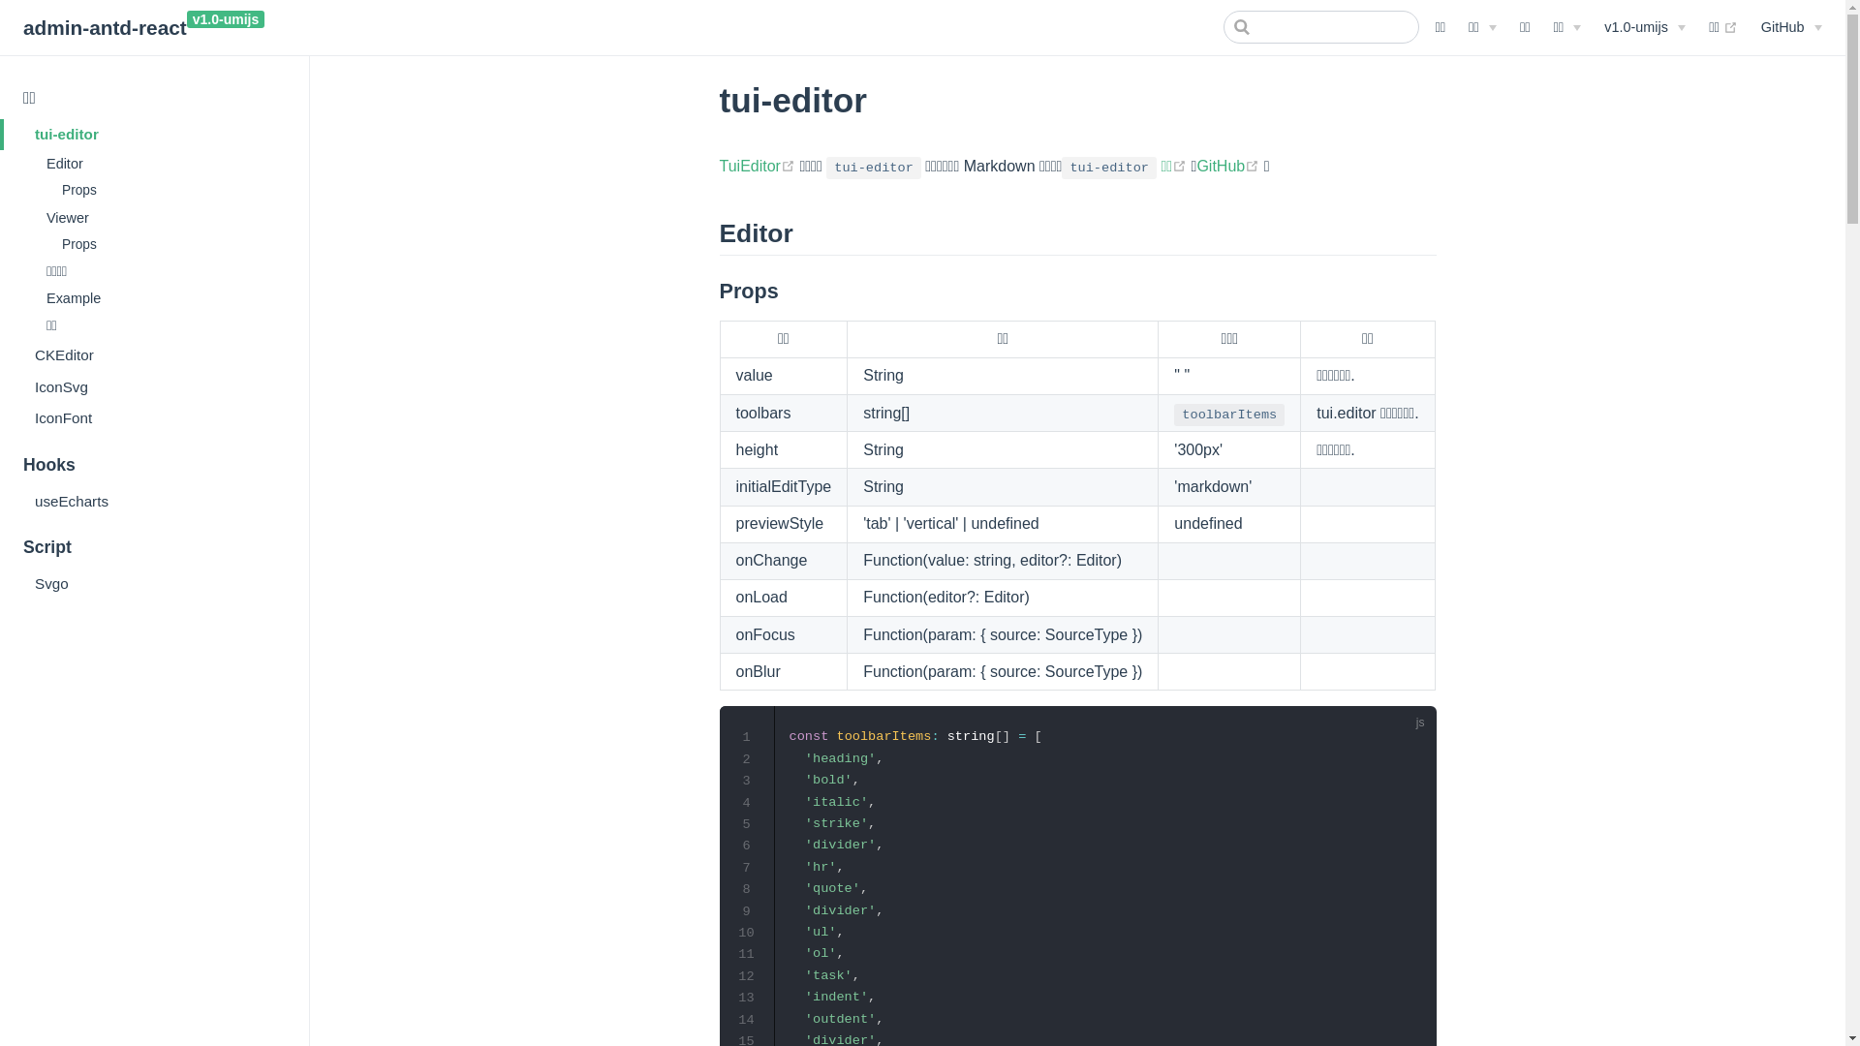  What do you see at coordinates (155, 418) in the screenshot?
I see `IconFont` at bounding box center [155, 418].